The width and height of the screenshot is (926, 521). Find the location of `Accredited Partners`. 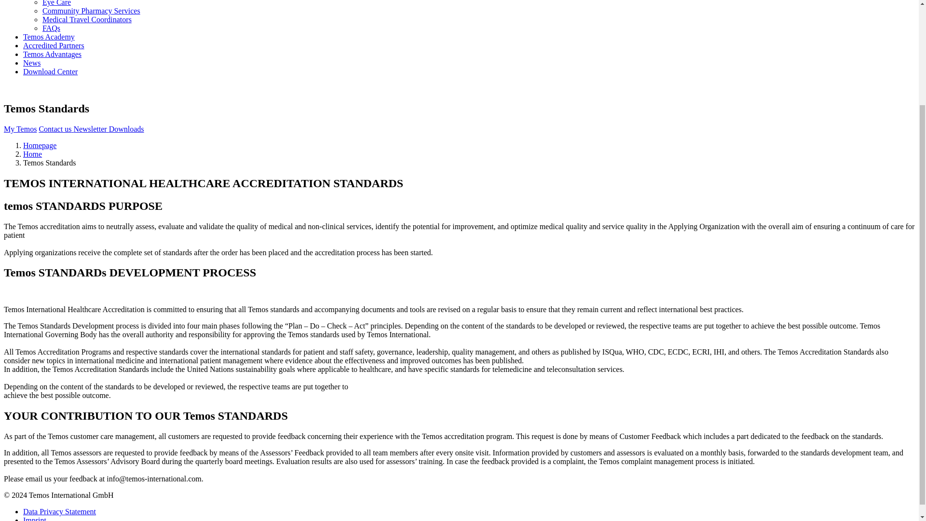

Accredited Partners is located at coordinates (54, 45).